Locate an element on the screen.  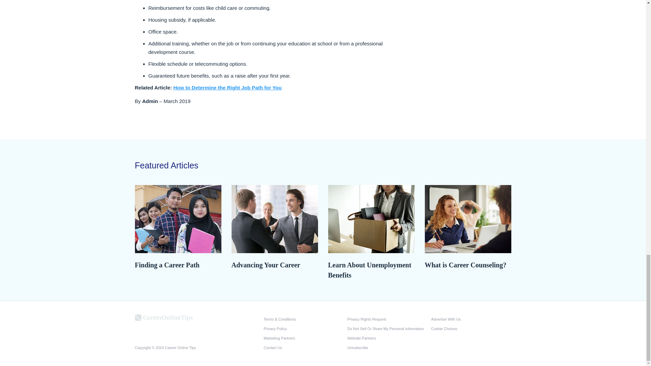
Advertise With Us is located at coordinates (471, 319).